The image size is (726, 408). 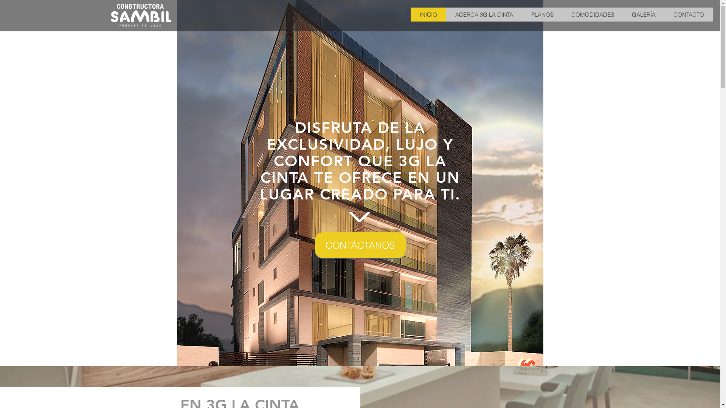 What do you see at coordinates (484, 14) in the screenshot?
I see `ACERCA 3G LA CINTA` at bounding box center [484, 14].